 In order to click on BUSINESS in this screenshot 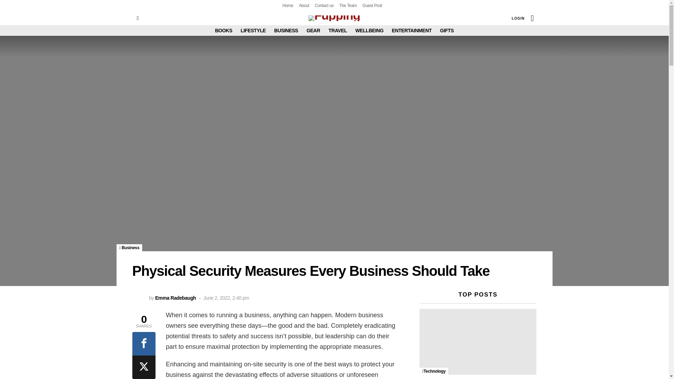, I will do `click(286, 30)`.